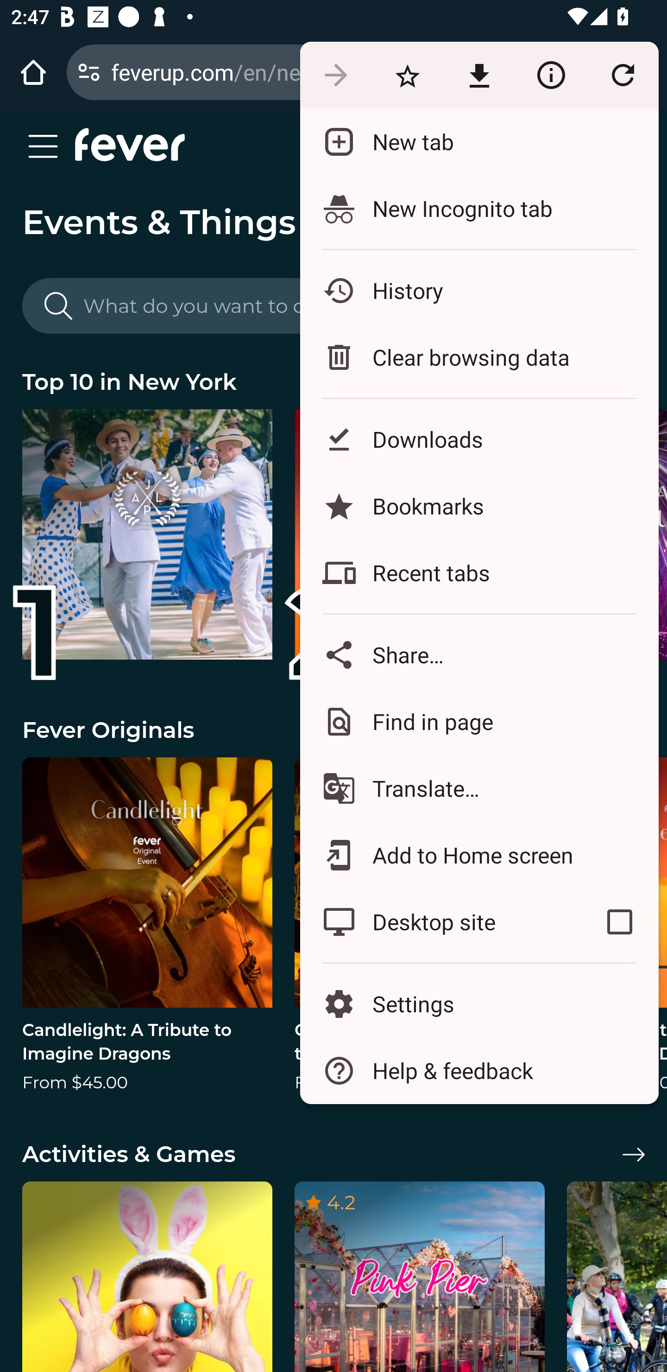 The height and width of the screenshot is (1372, 667). Describe the element at coordinates (479, 506) in the screenshot. I see `Bookmarks` at that location.